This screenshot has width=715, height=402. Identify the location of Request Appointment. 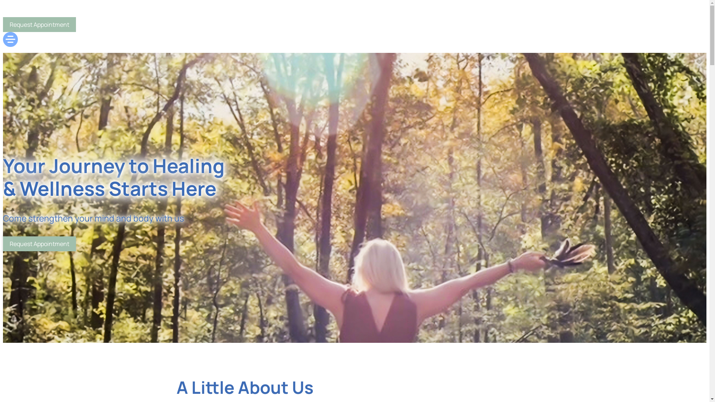
(39, 243).